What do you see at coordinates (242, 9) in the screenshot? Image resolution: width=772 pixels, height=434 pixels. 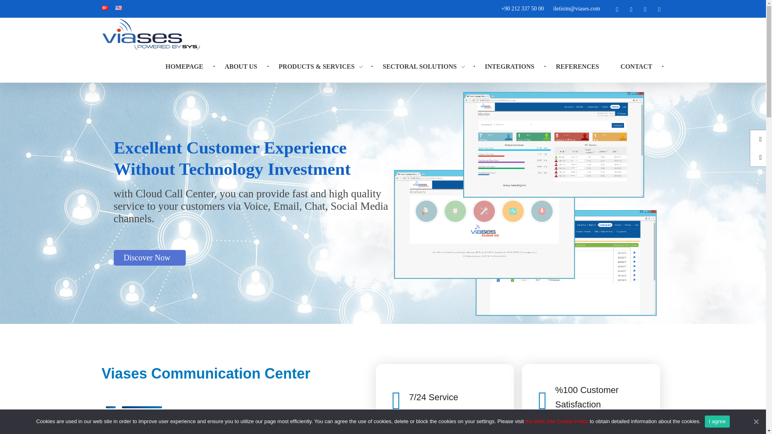 I see `ABOUT US` at bounding box center [242, 9].